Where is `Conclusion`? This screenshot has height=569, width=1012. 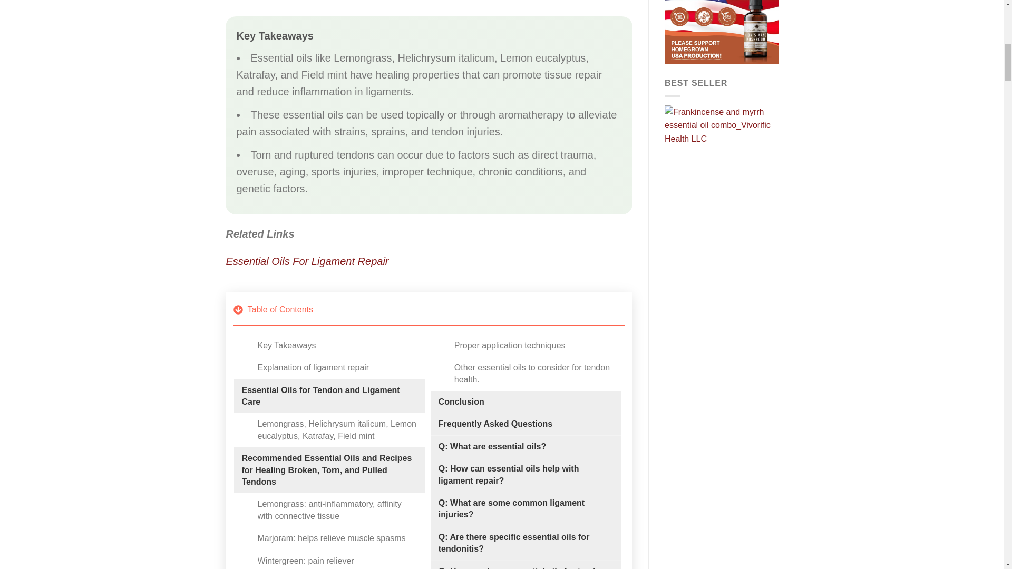 Conclusion is located at coordinates (461, 401).